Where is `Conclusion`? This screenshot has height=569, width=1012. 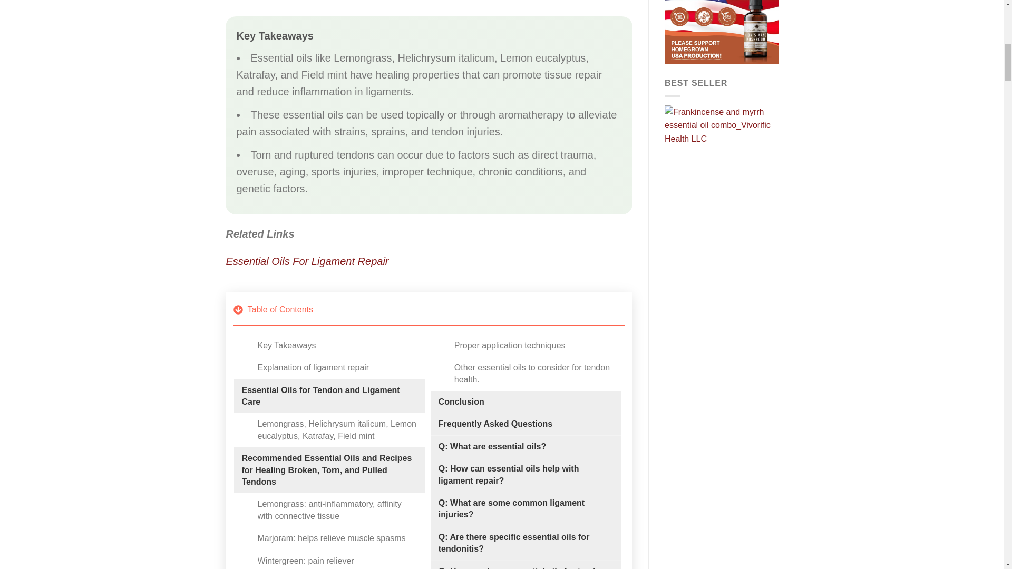 Conclusion is located at coordinates (461, 401).